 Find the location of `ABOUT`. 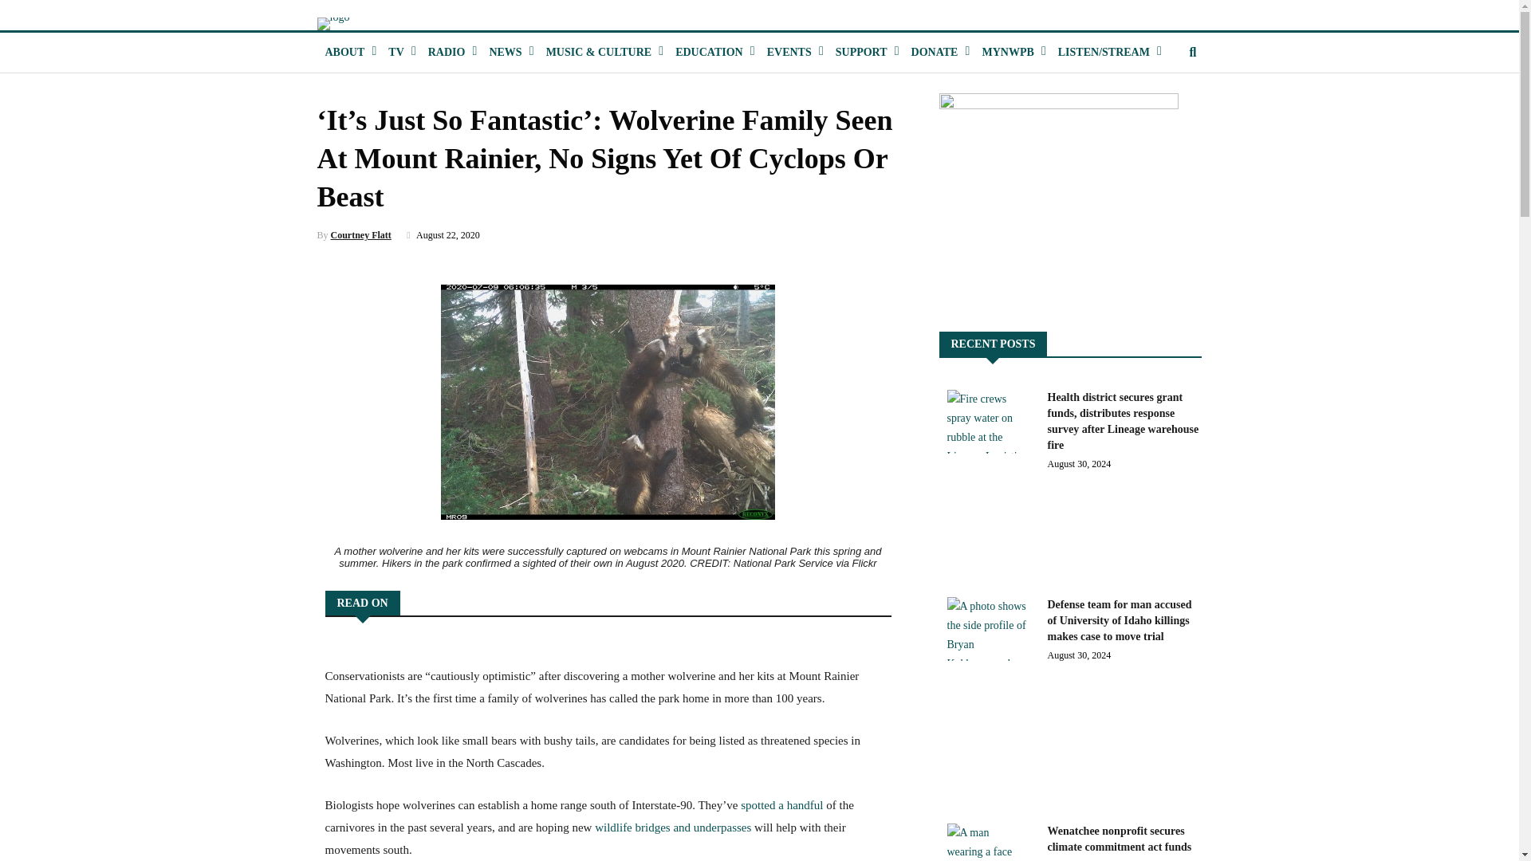

ABOUT is located at coordinates (344, 53).